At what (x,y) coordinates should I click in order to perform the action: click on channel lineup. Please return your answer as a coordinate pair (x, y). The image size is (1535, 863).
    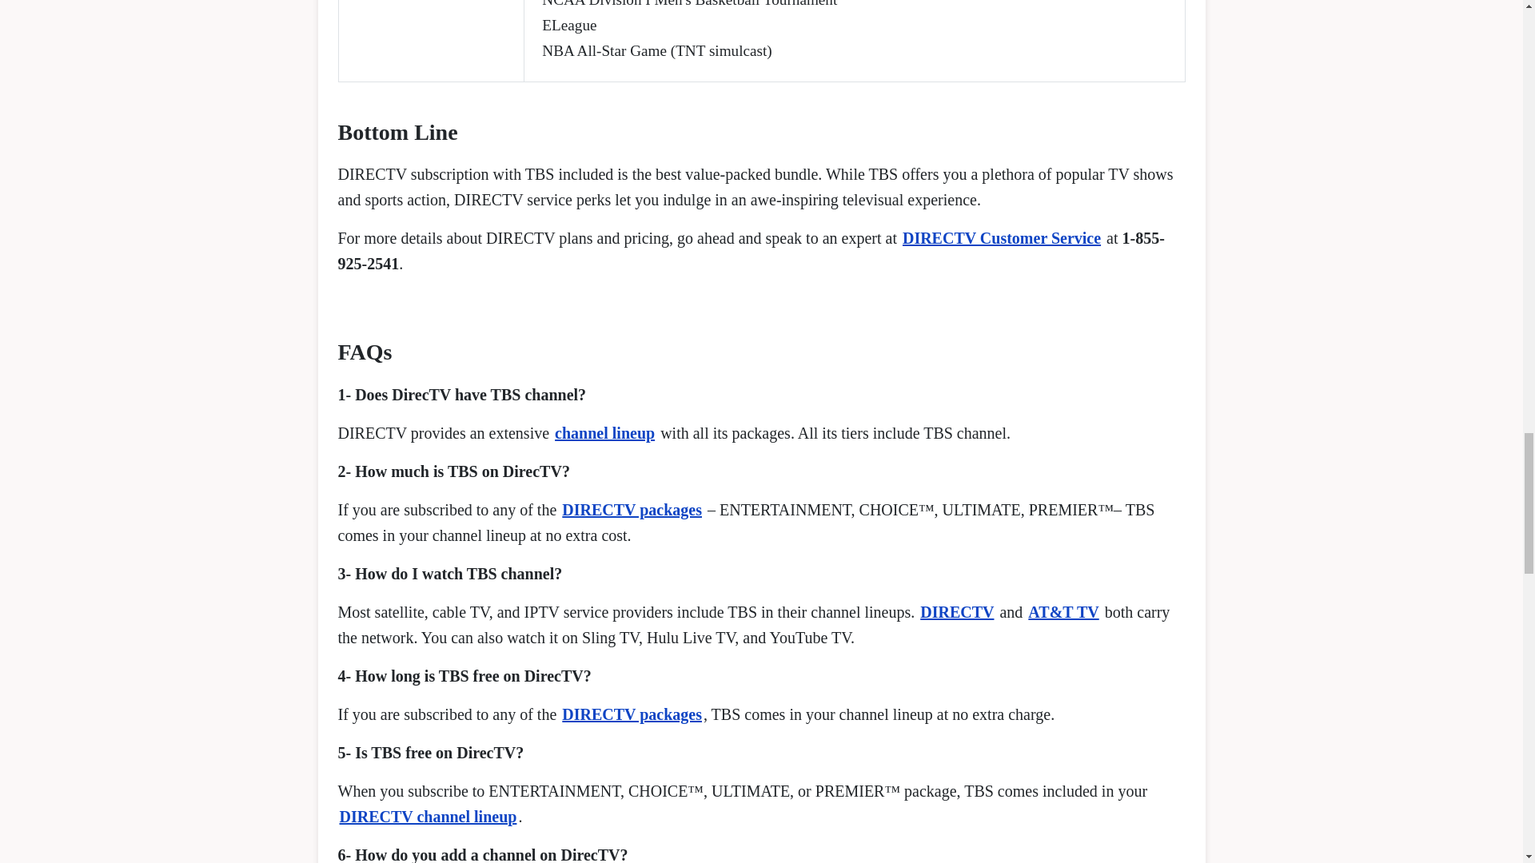
    Looking at the image, I should click on (604, 433).